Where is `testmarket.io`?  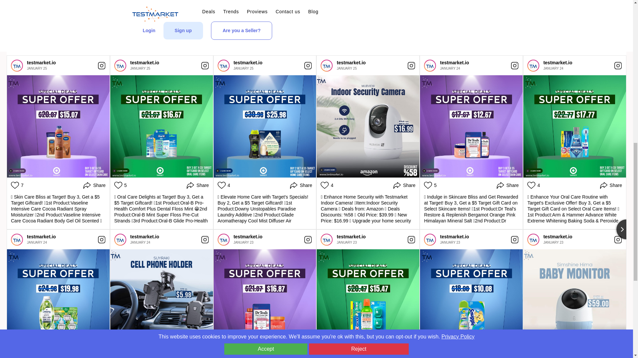
testmarket.io is located at coordinates (17, 65).